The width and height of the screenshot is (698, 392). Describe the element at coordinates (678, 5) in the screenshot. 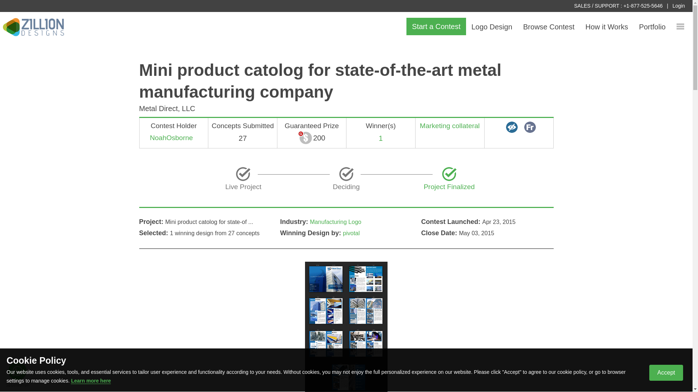

I see `Login` at that location.